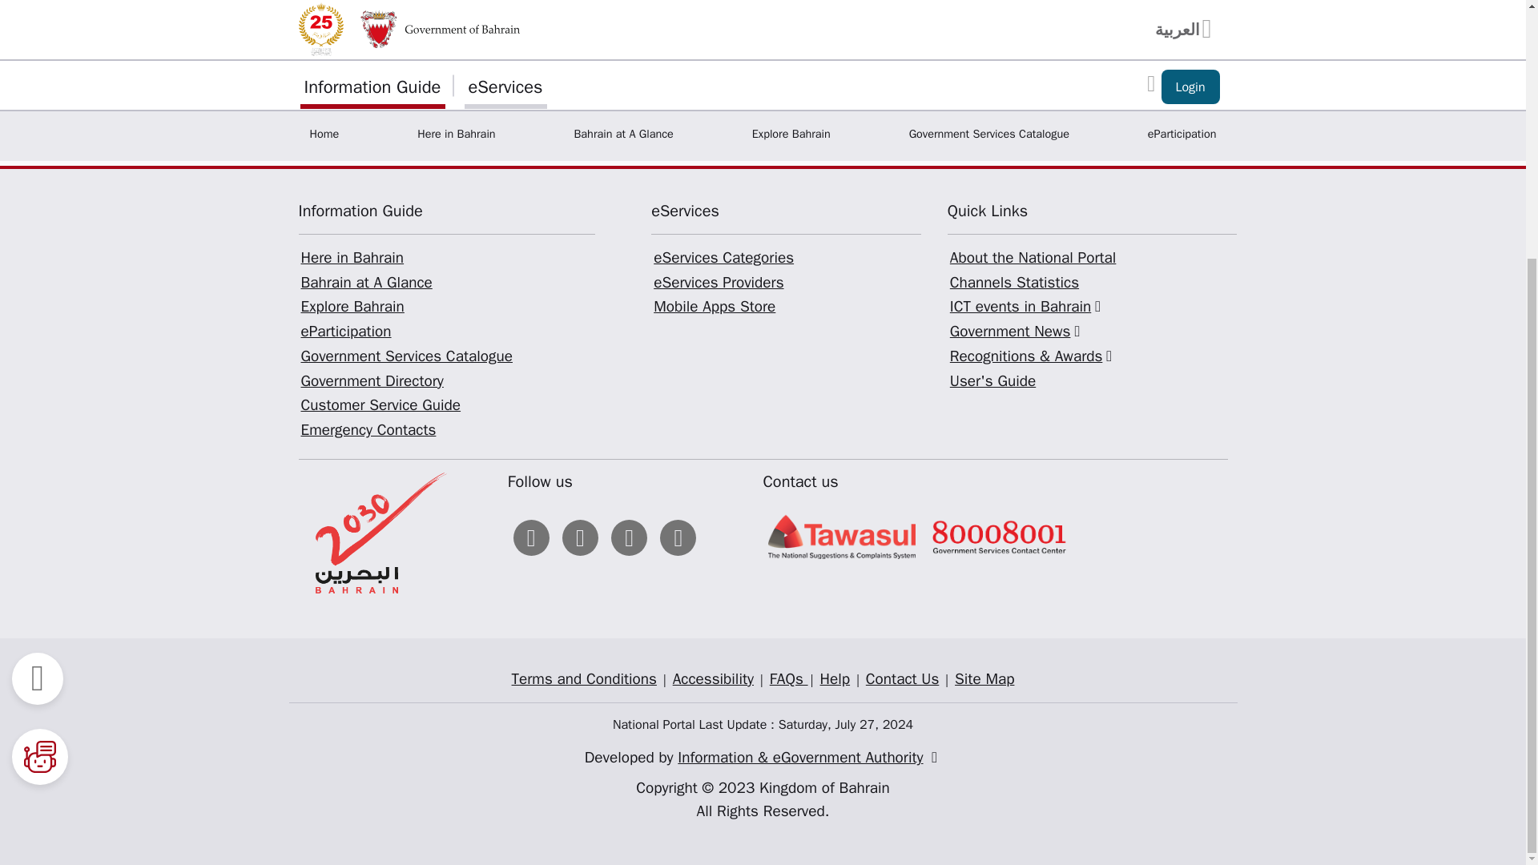 The image size is (1538, 865). I want to click on Emergency Contacts, so click(368, 429).